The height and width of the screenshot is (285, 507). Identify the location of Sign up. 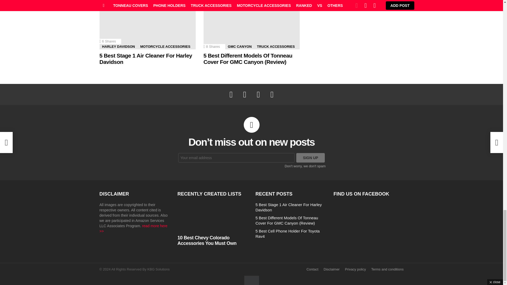
(311, 158).